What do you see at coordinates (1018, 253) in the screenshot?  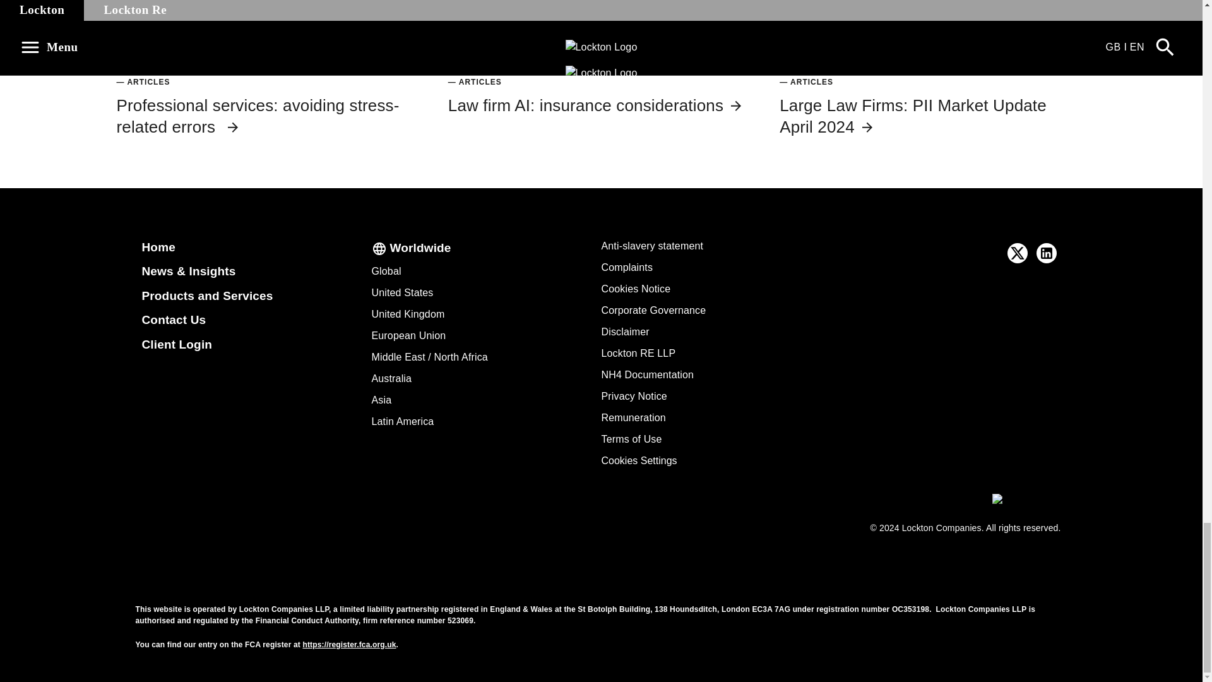 I see `Follow Lockton on Twitter` at bounding box center [1018, 253].